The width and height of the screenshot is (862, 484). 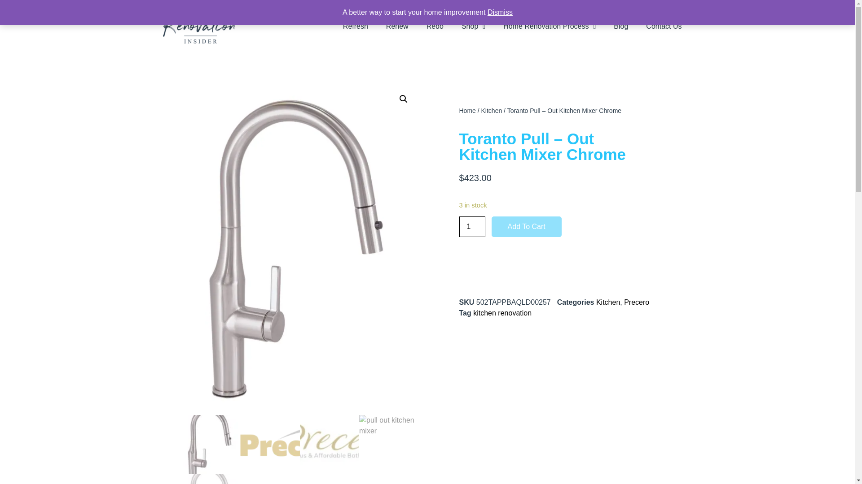 I want to click on PayPal Message 1, so click(x=555, y=249).